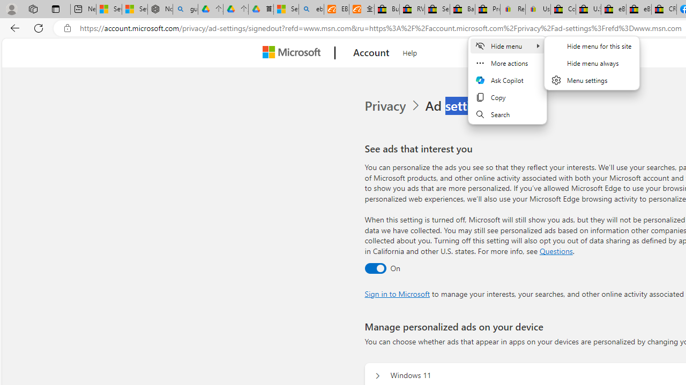 The width and height of the screenshot is (686, 385). What do you see at coordinates (556, 250) in the screenshot?
I see `Go to Questions section` at bounding box center [556, 250].